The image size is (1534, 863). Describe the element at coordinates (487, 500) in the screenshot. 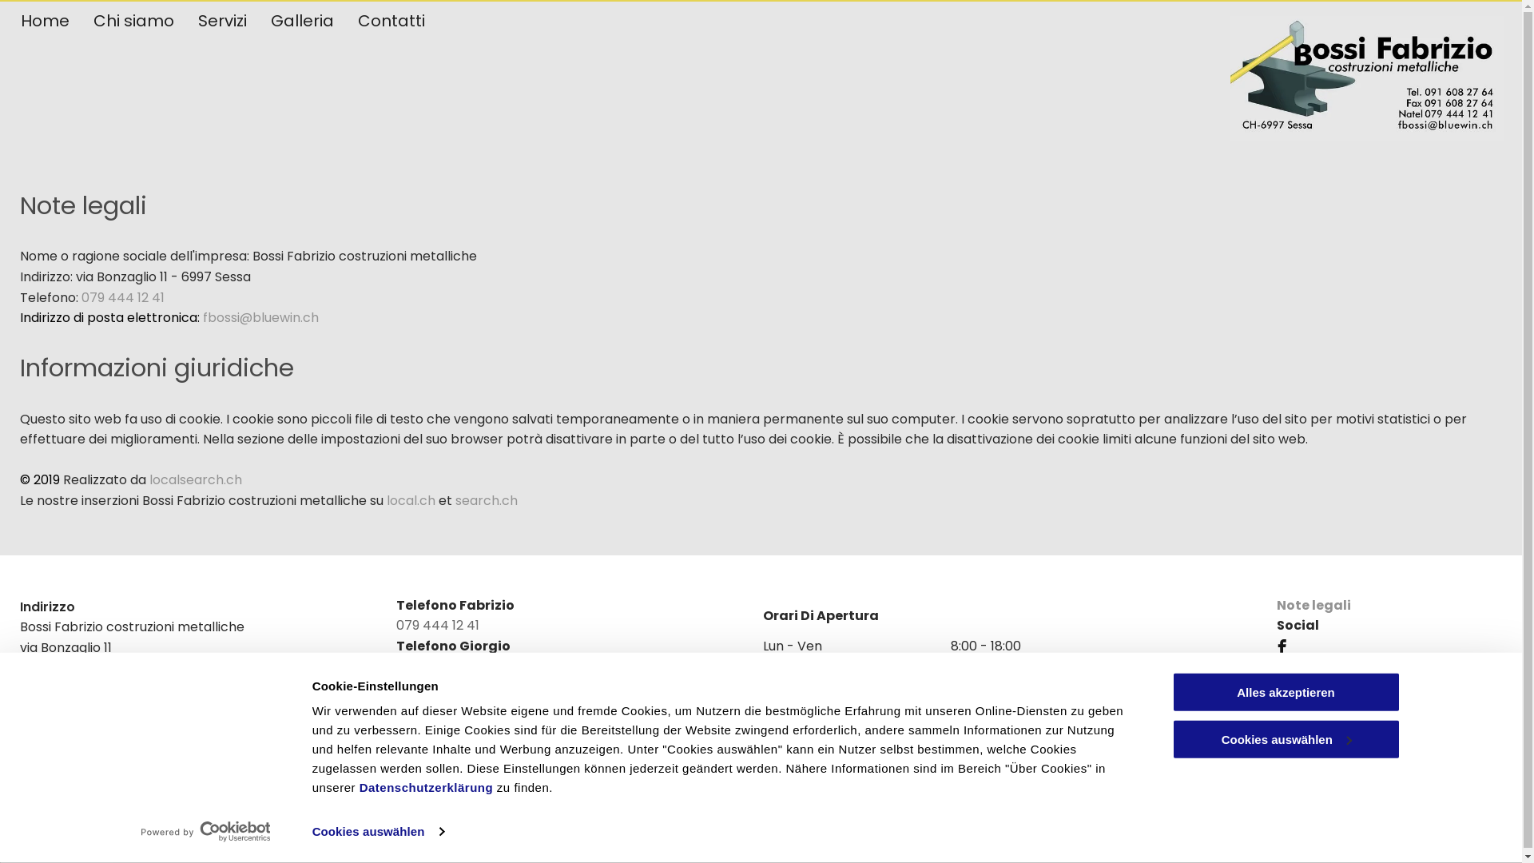

I see `search.ch` at that location.